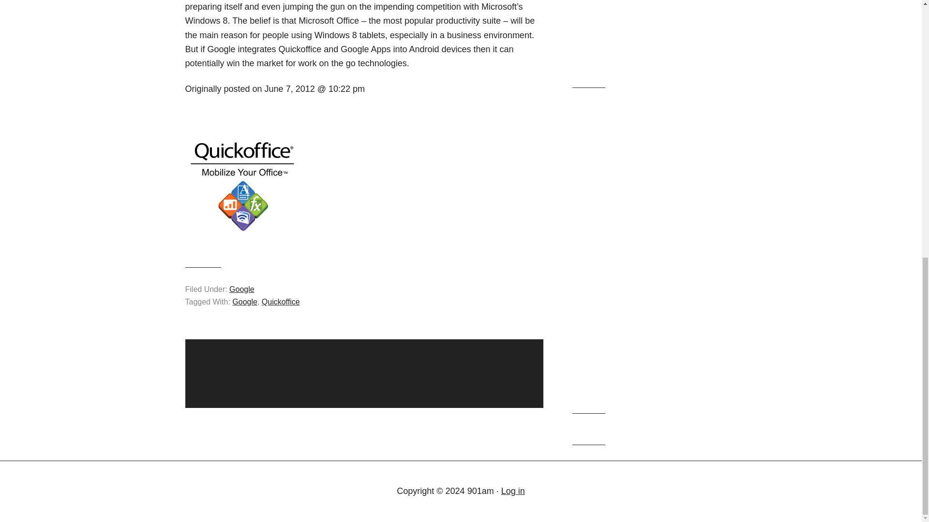  What do you see at coordinates (245, 302) in the screenshot?
I see `Google` at bounding box center [245, 302].